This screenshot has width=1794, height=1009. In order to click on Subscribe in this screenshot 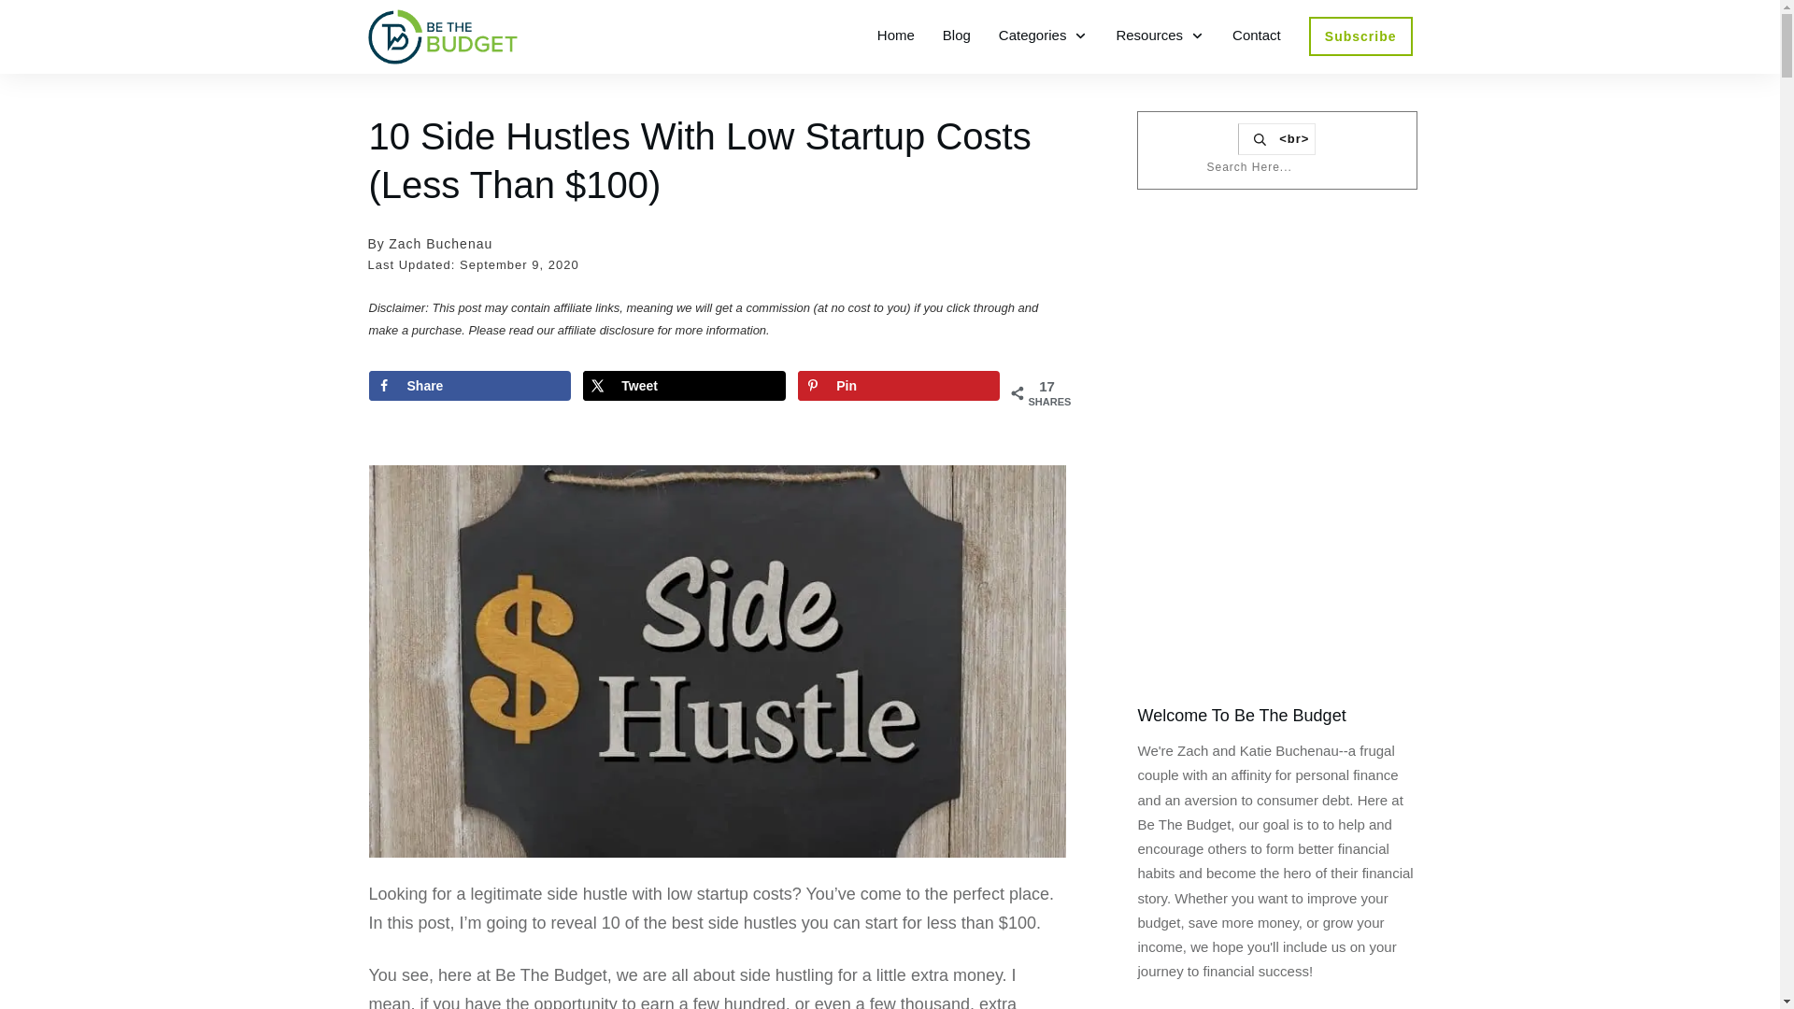, I will do `click(1360, 36)`.